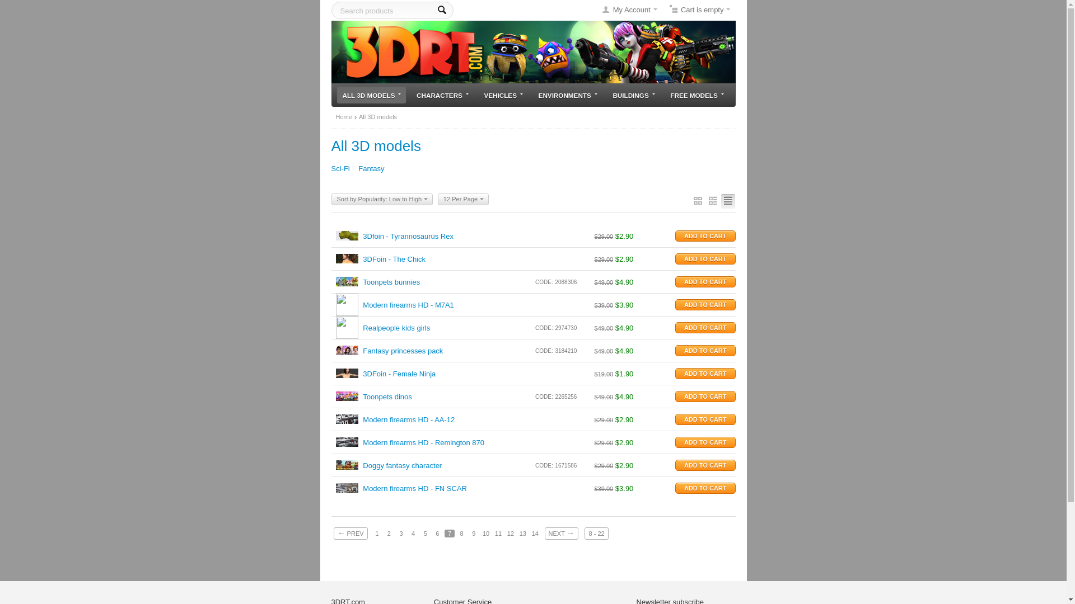 The image size is (1075, 604). Describe the element at coordinates (377, 534) in the screenshot. I see `1` at that location.